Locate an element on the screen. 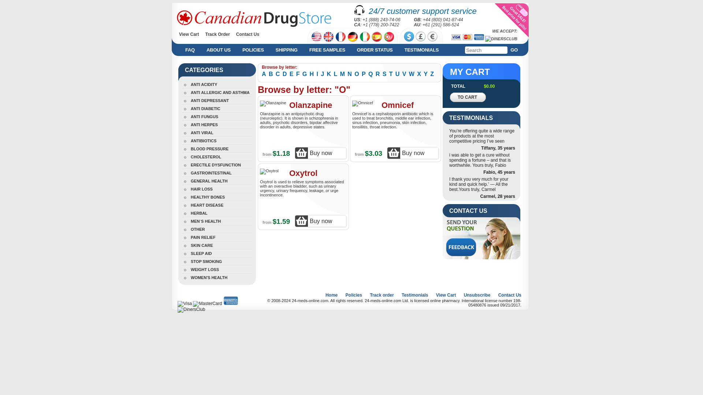 Image resolution: width=703 pixels, height=395 pixels. ABOUT US is located at coordinates (217, 50).